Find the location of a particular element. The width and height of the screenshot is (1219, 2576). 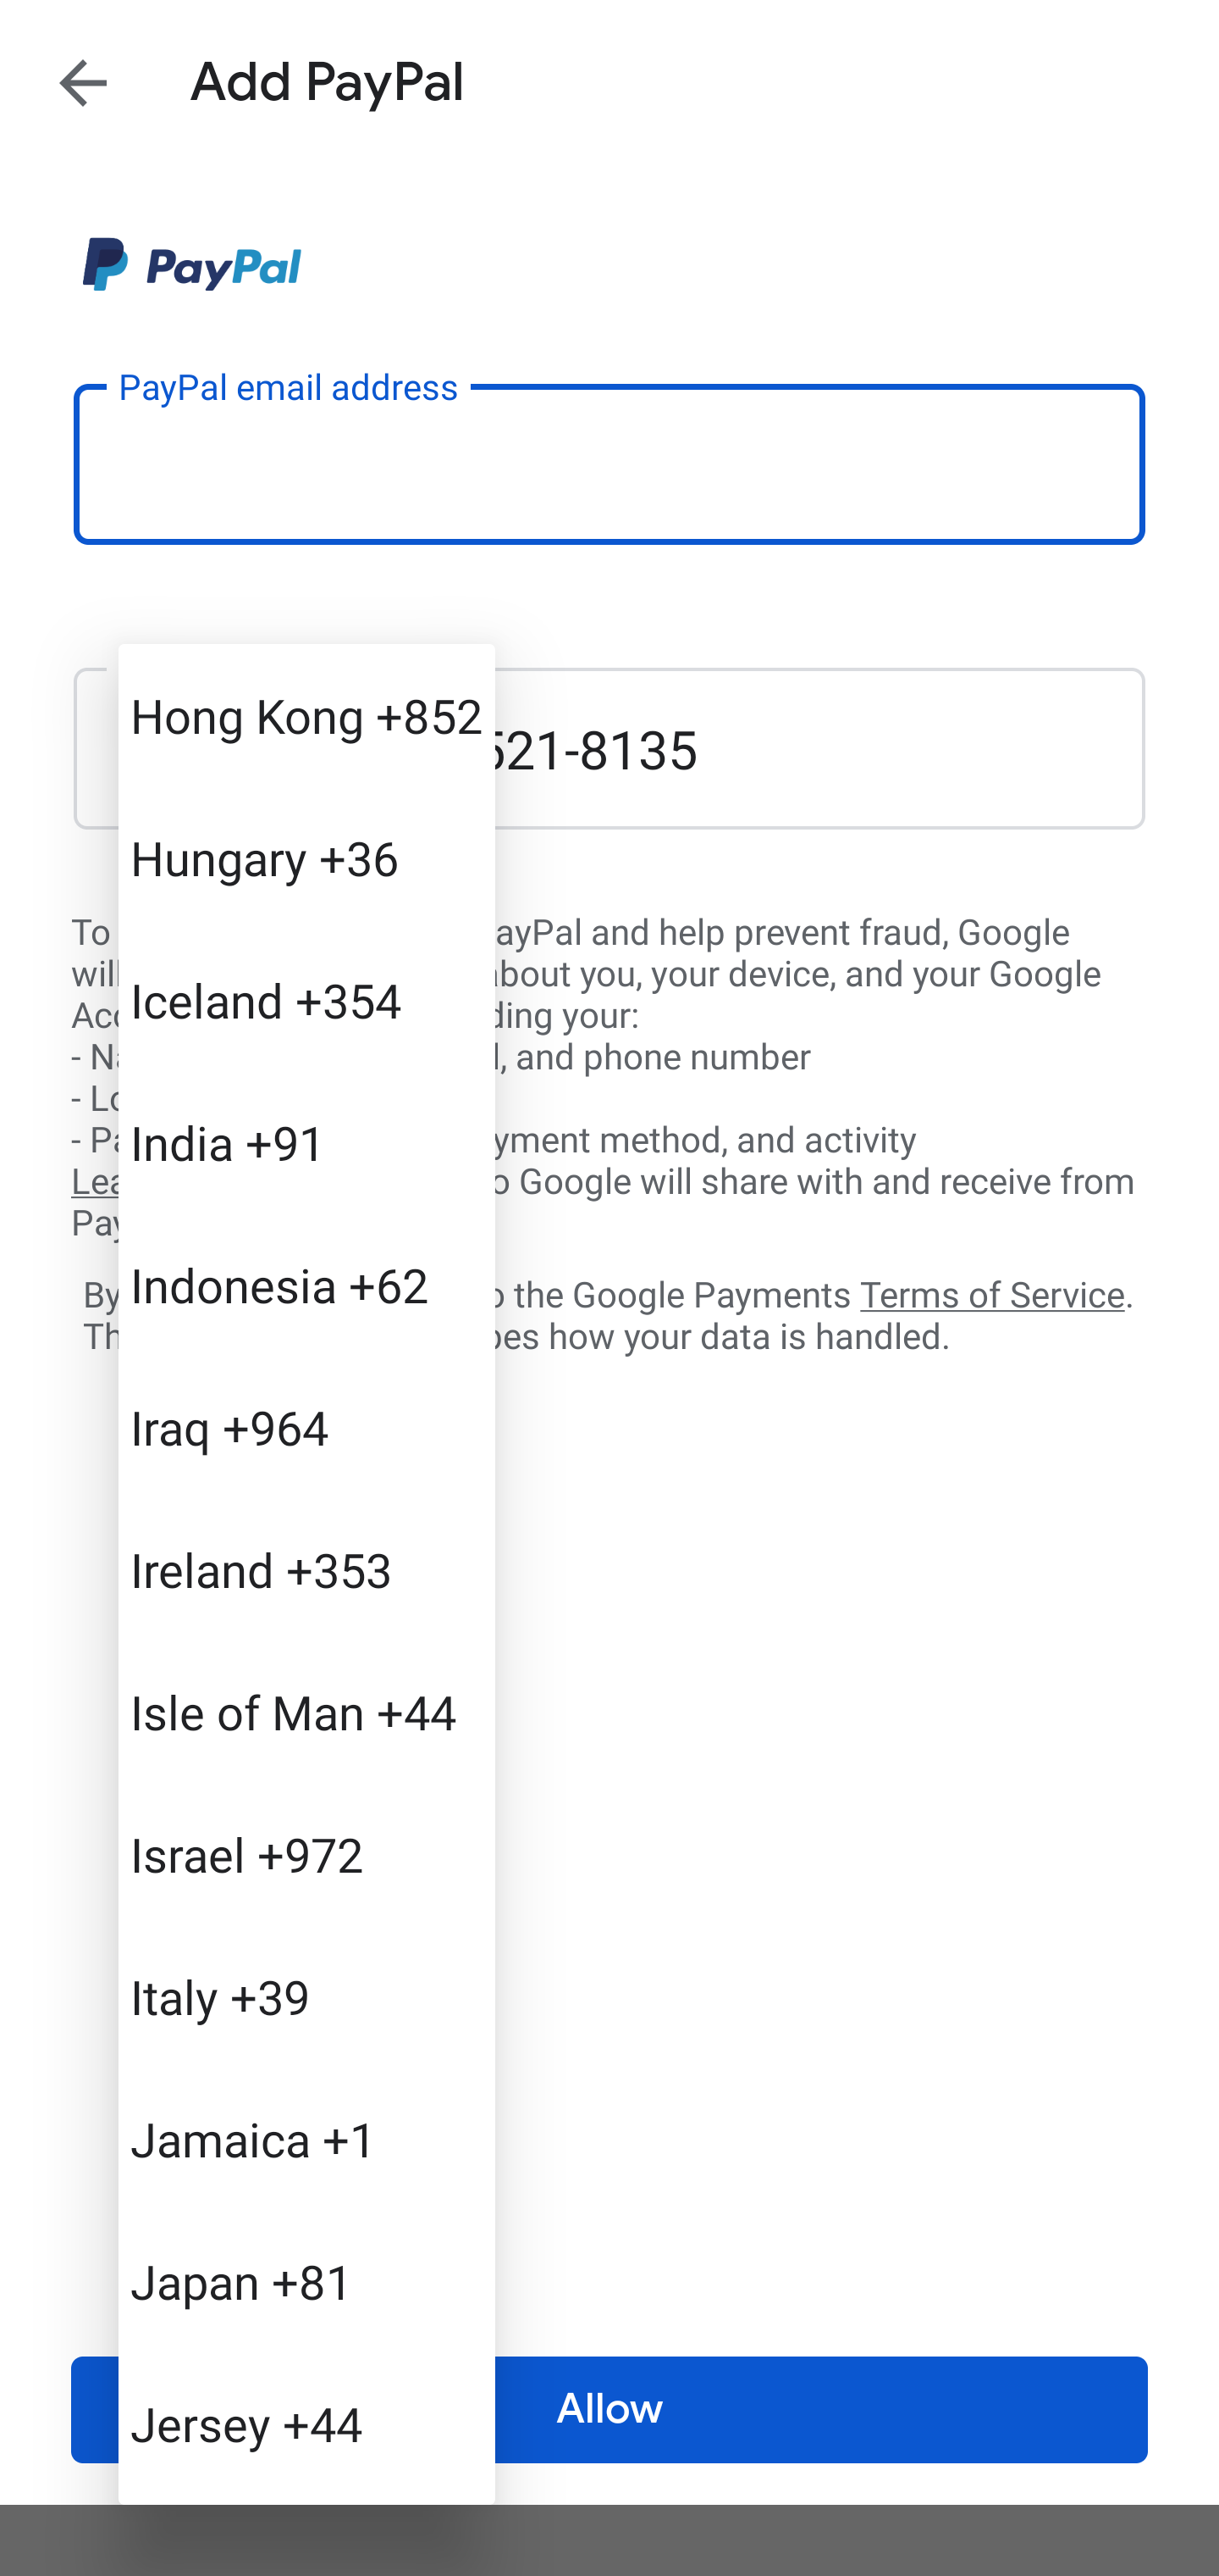

Japan +81 is located at coordinates (306, 2281).